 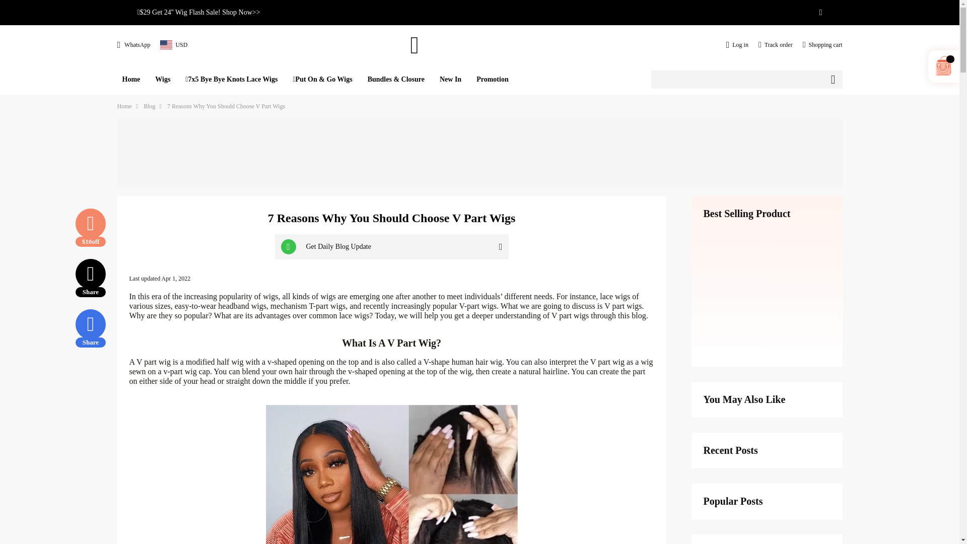 I want to click on New In, so click(x=450, y=79).